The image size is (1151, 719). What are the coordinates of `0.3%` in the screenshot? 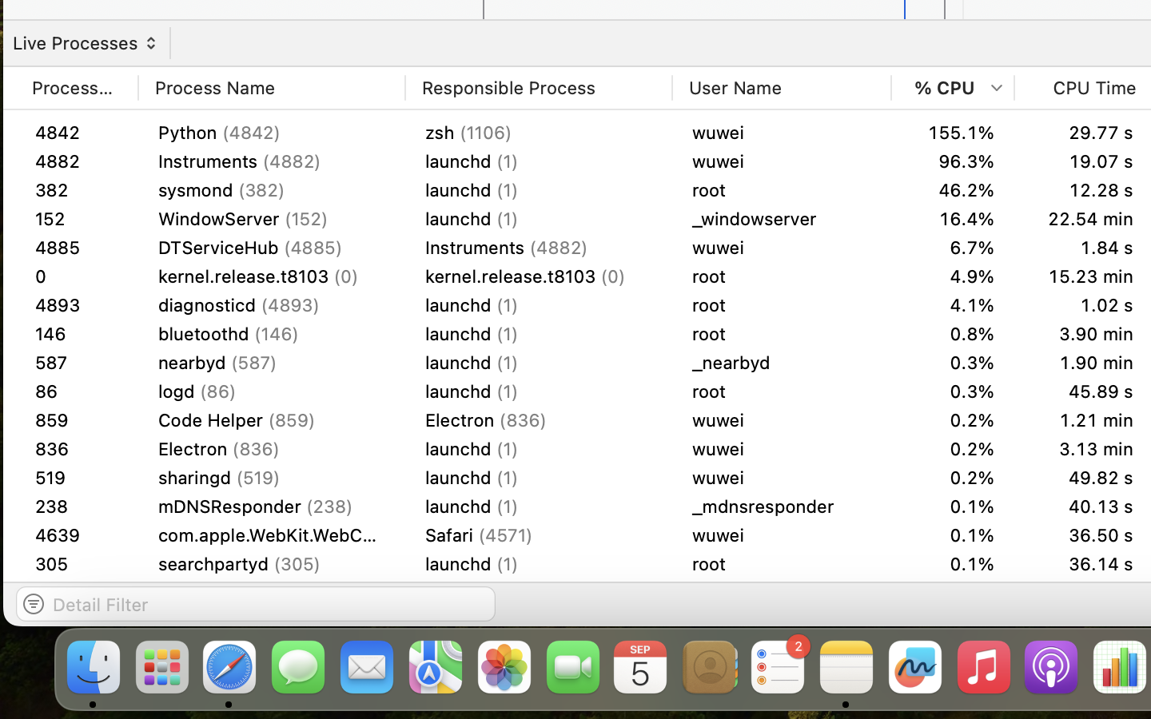 It's located at (953, 593).